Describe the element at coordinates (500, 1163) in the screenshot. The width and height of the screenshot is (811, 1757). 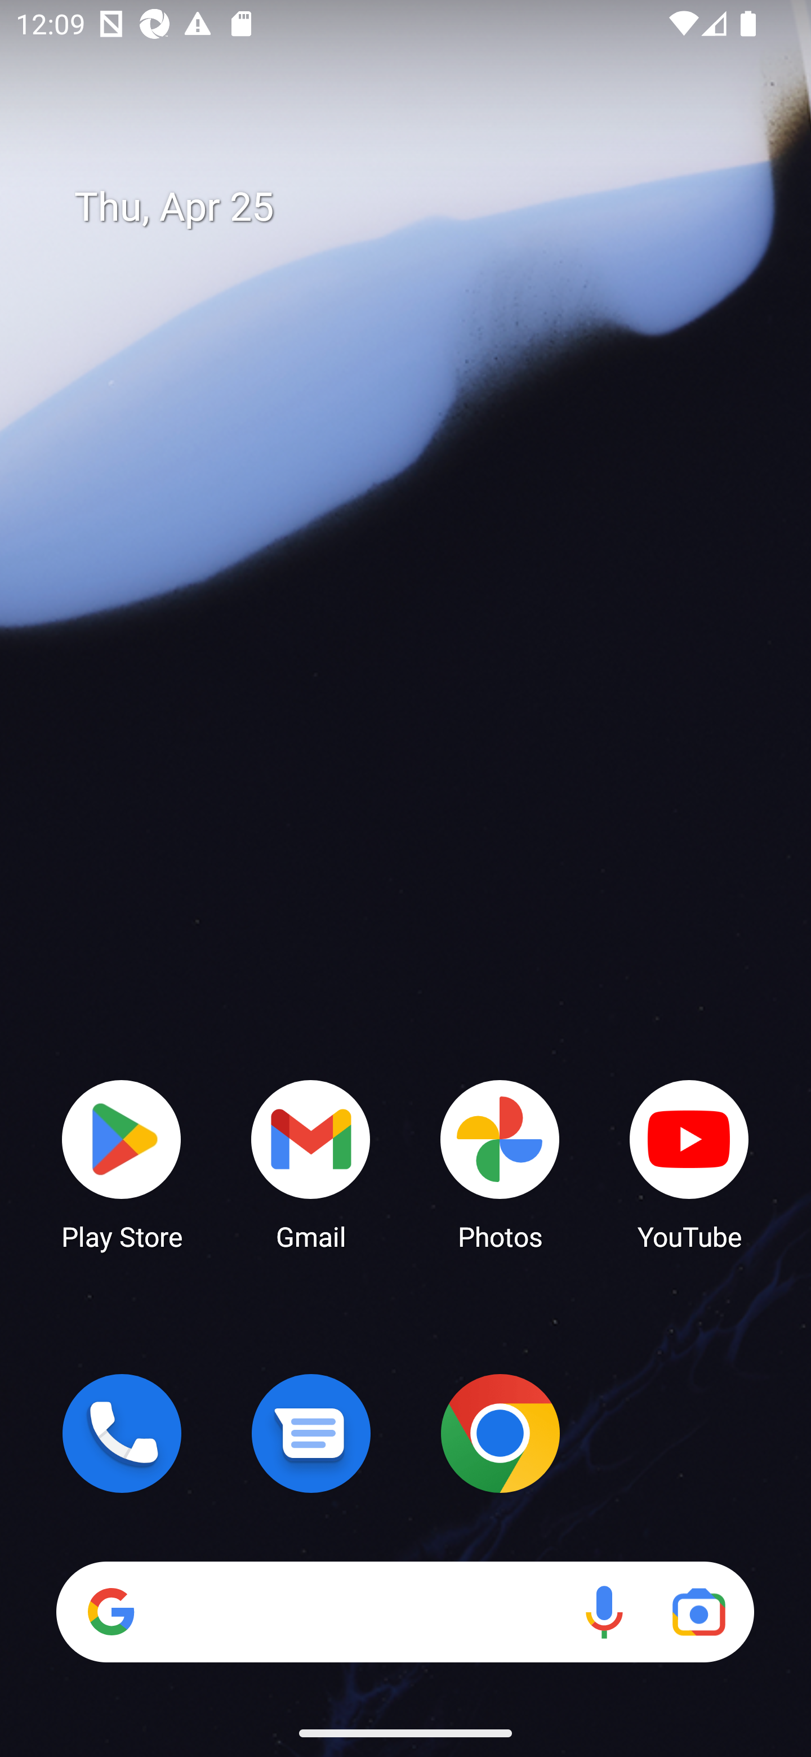
I see `Photos` at that location.